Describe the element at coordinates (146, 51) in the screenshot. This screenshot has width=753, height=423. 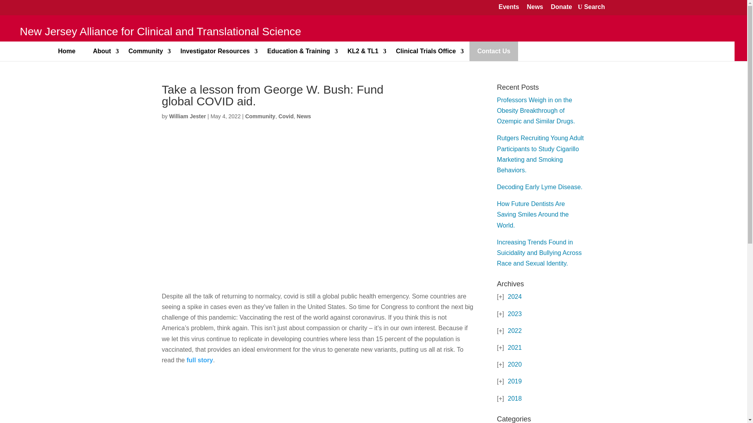
I see `Community` at that location.